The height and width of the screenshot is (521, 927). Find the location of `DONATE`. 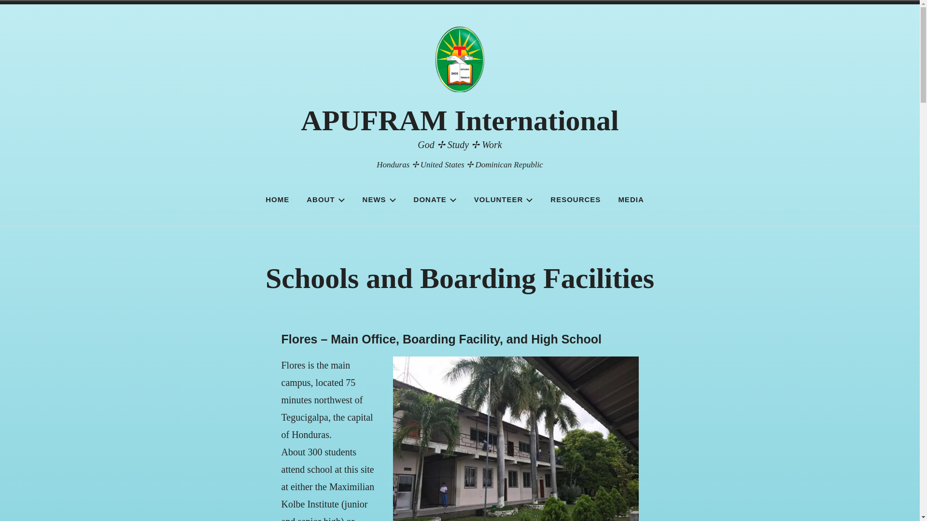

DONATE is located at coordinates (435, 200).